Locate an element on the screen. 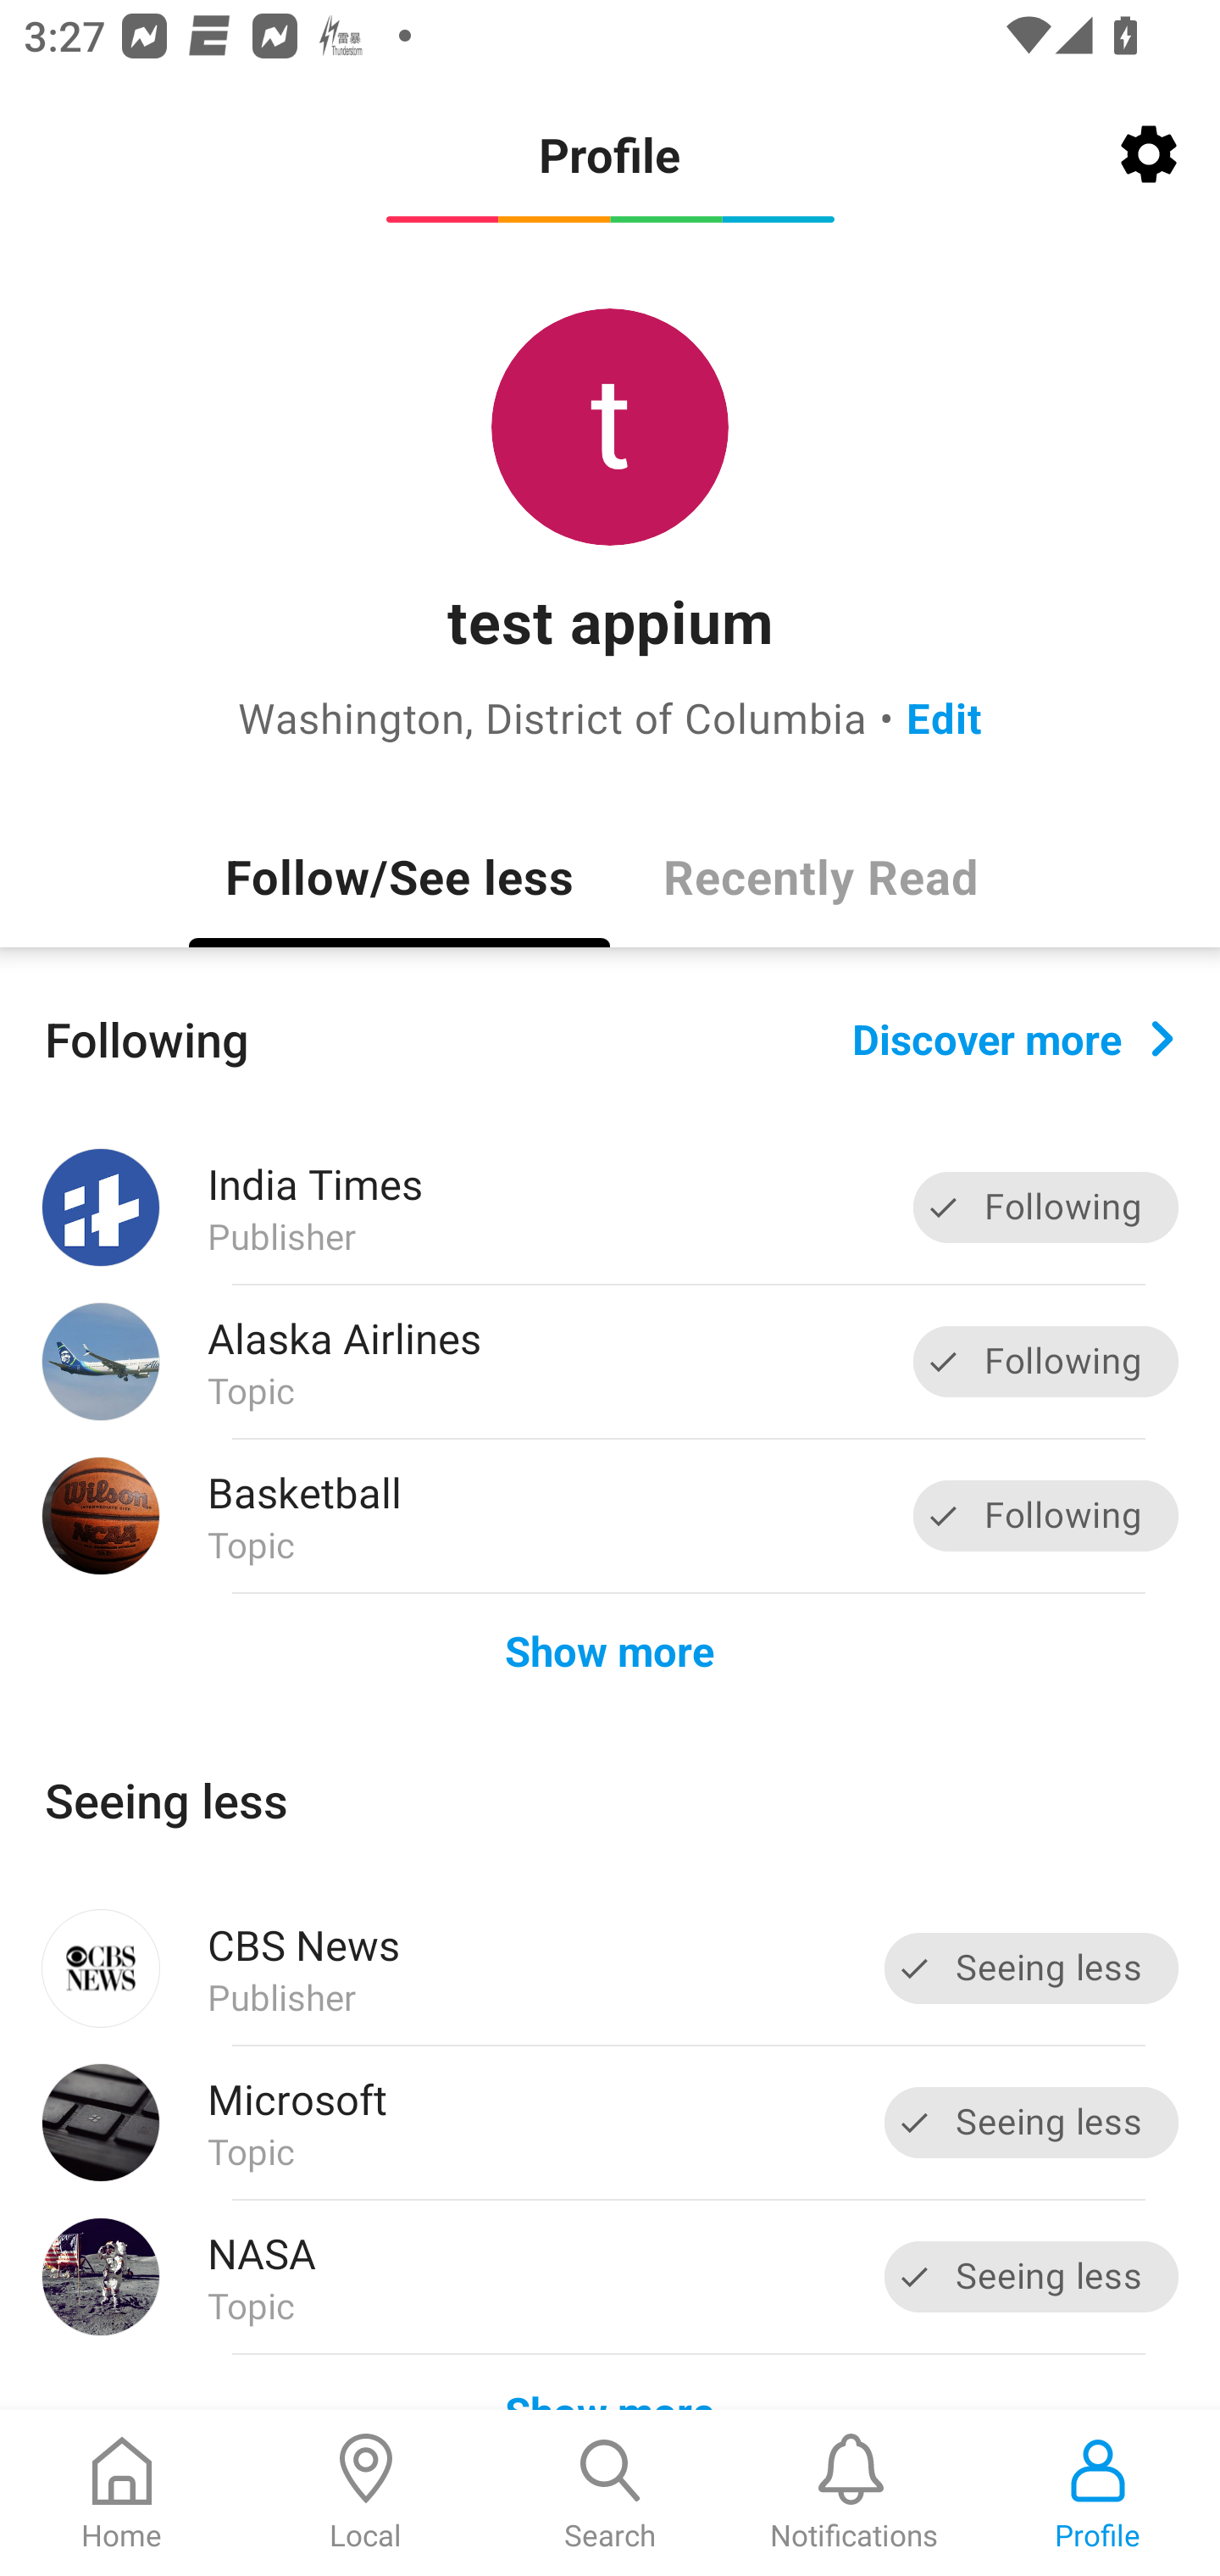 Image resolution: width=1220 pixels, height=2576 pixels. NASA Topic Seeing less is located at coordinates (610, 2277).